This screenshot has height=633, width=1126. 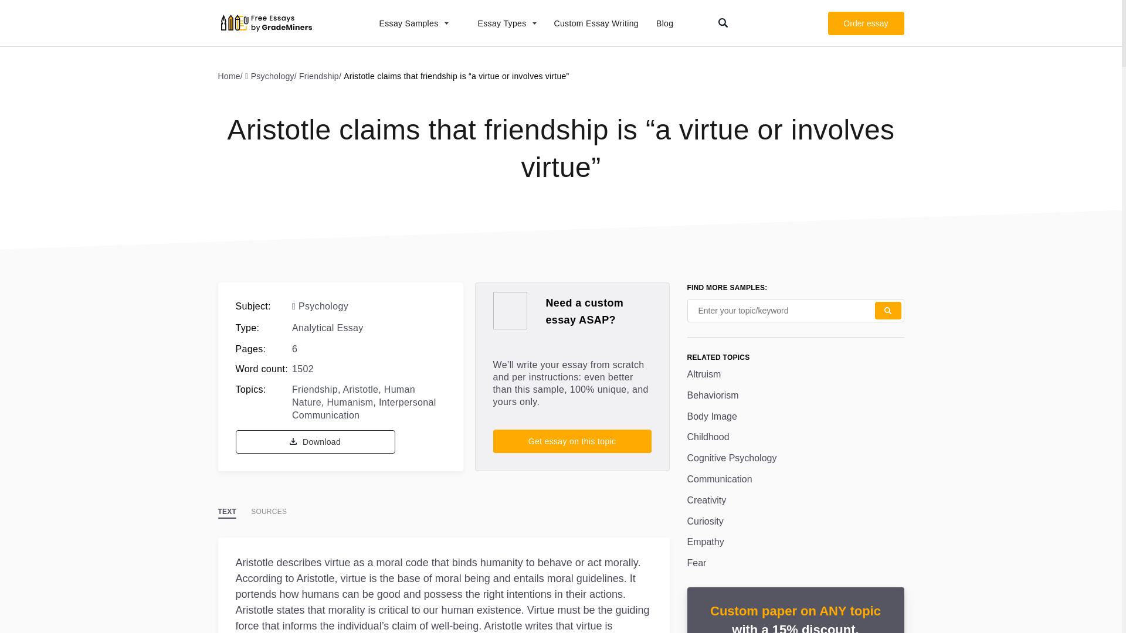 I want to click on Search, so click(x=888, y=311).